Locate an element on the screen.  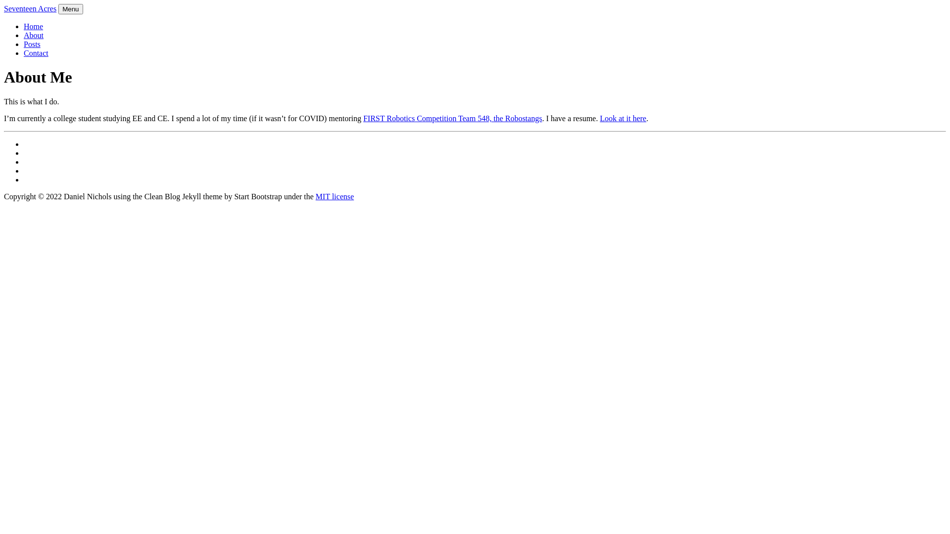
Contact is located at coordinates (36, 53).